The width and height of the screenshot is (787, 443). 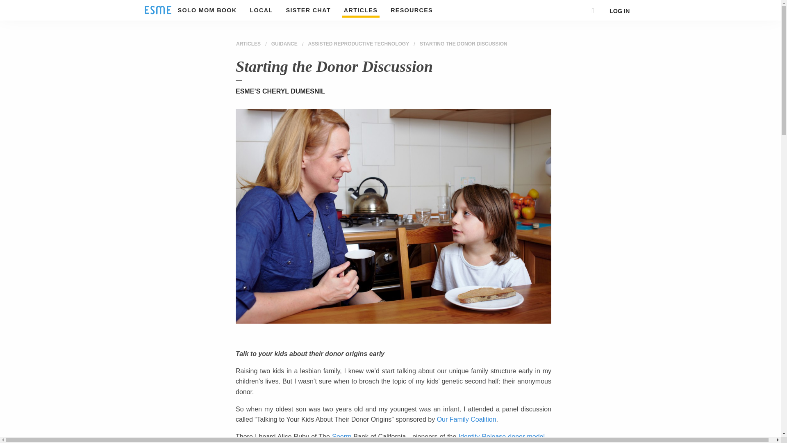 What do you see at coordinates (261, 10) in the screenshot?
I see `LOCAL` at bounding box center [261, 10].